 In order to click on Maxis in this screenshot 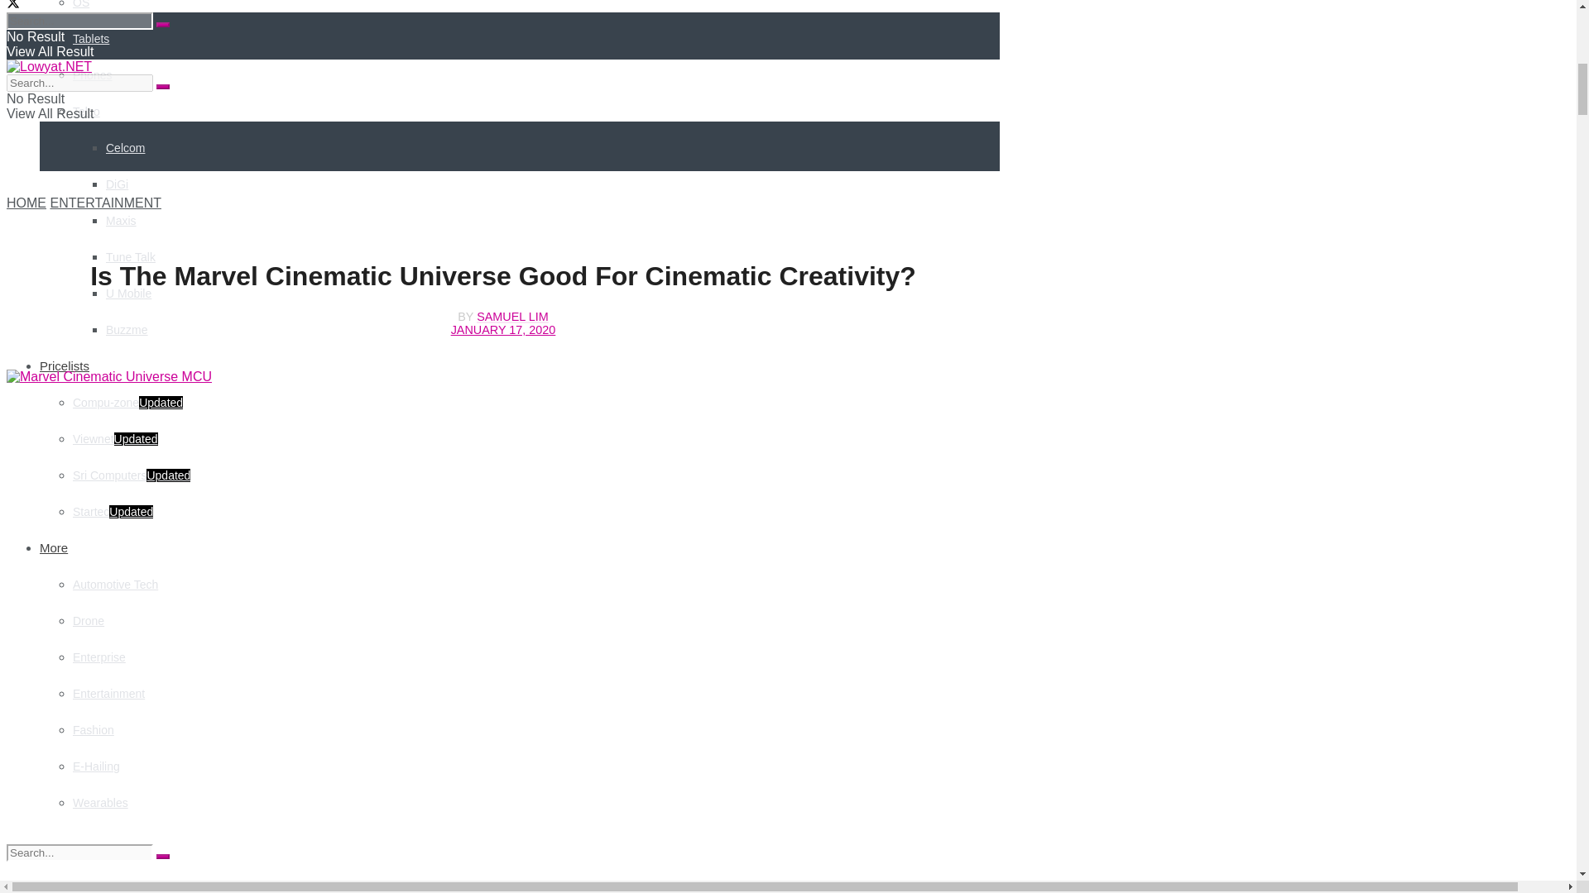, I will do `click(121, 221)`.